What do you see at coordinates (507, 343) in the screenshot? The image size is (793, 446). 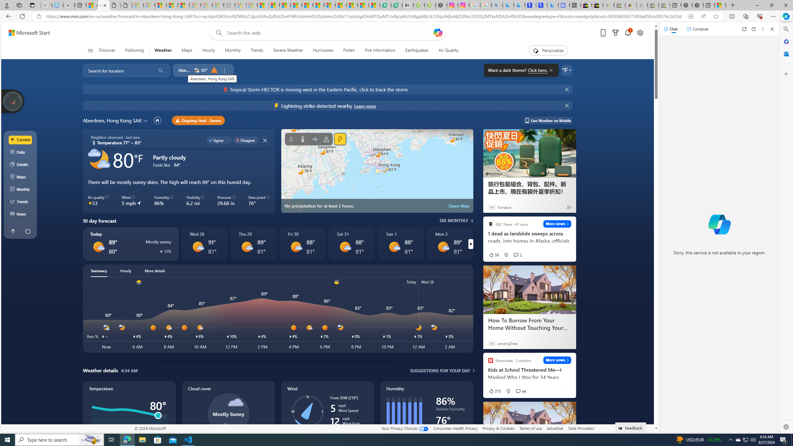 I see `LendingTree` at bounding box center [507, 343].